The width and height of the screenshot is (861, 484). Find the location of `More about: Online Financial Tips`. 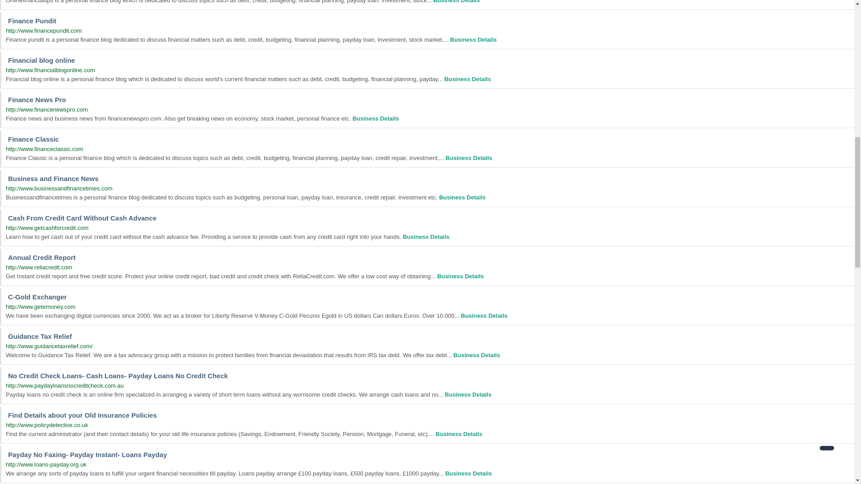

More about: Online Financial Tips is located at coordinates (456, 2).